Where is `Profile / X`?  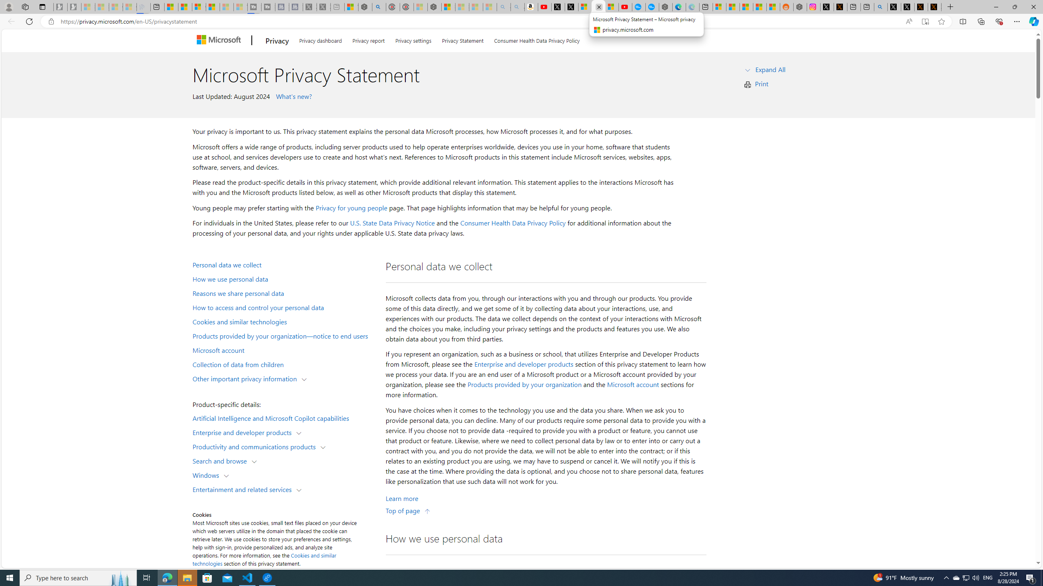
Profile / X is located at coordinates (894, 7).